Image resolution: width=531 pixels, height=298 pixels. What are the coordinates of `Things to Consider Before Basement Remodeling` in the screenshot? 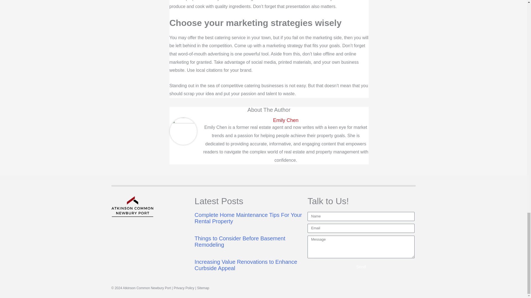 It's located at (240, 241).